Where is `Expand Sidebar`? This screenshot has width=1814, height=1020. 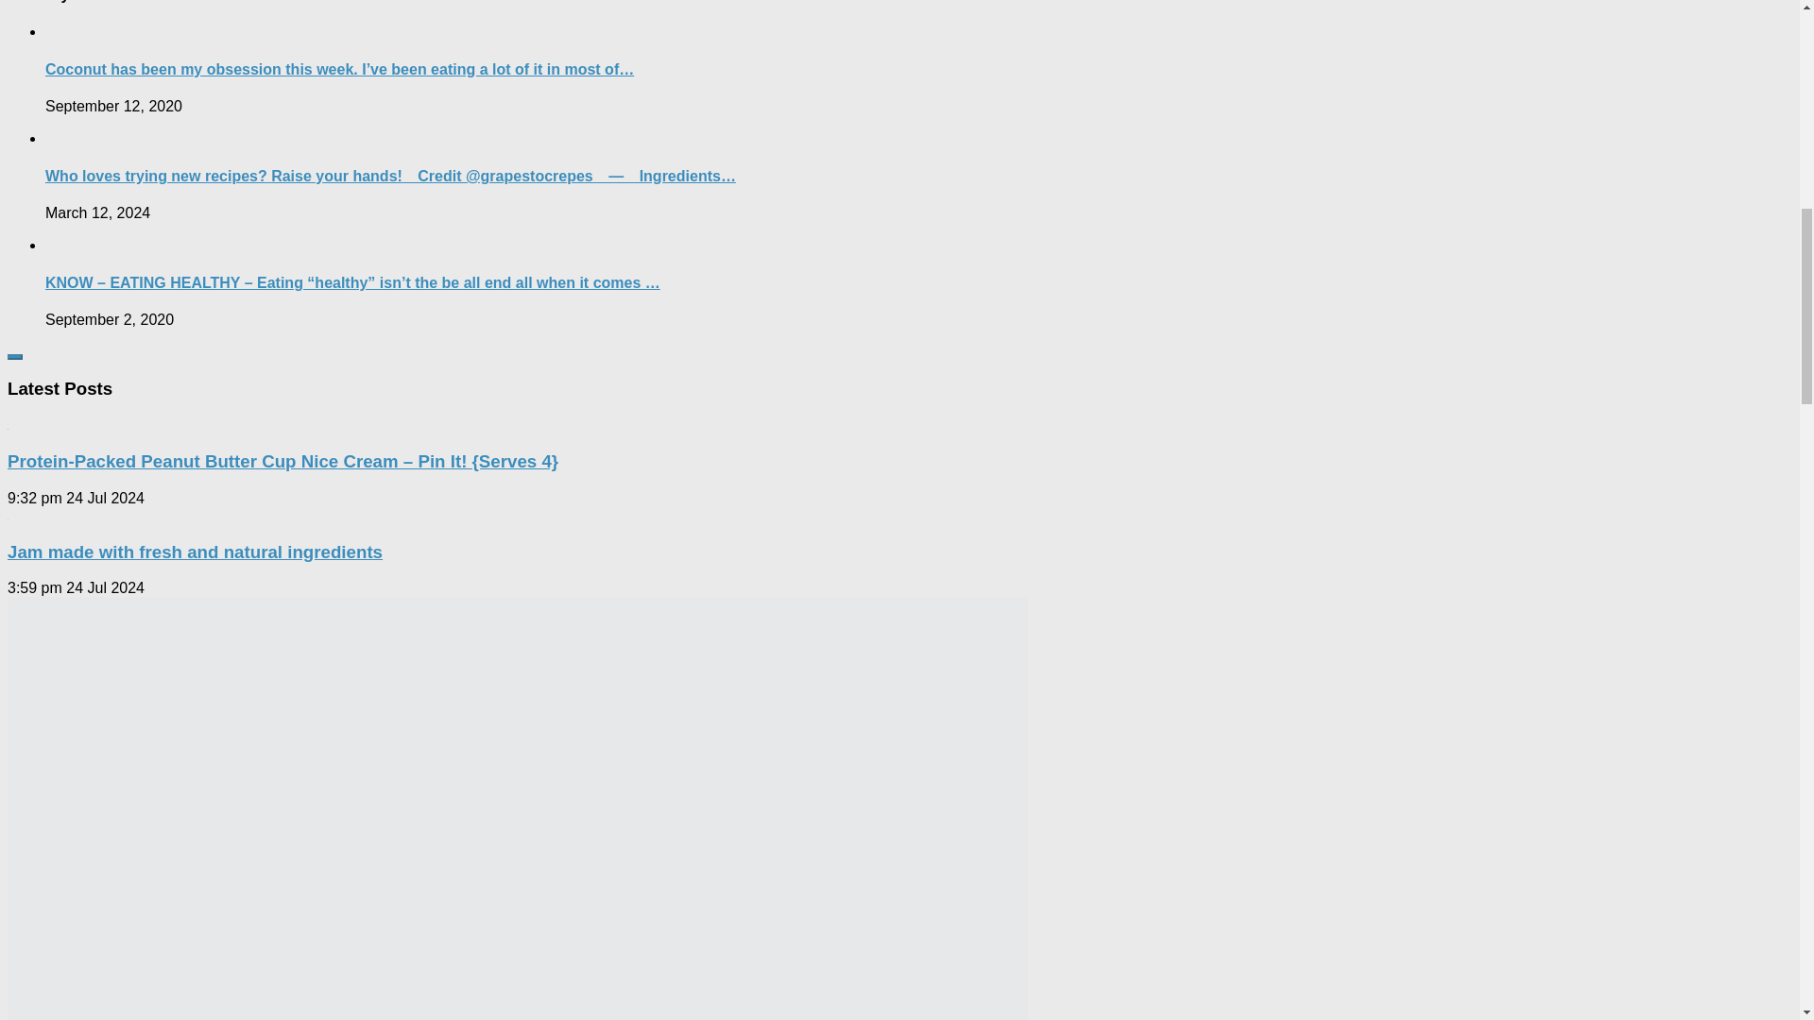
Expand Sidebar is located at coordinates (14, 357).